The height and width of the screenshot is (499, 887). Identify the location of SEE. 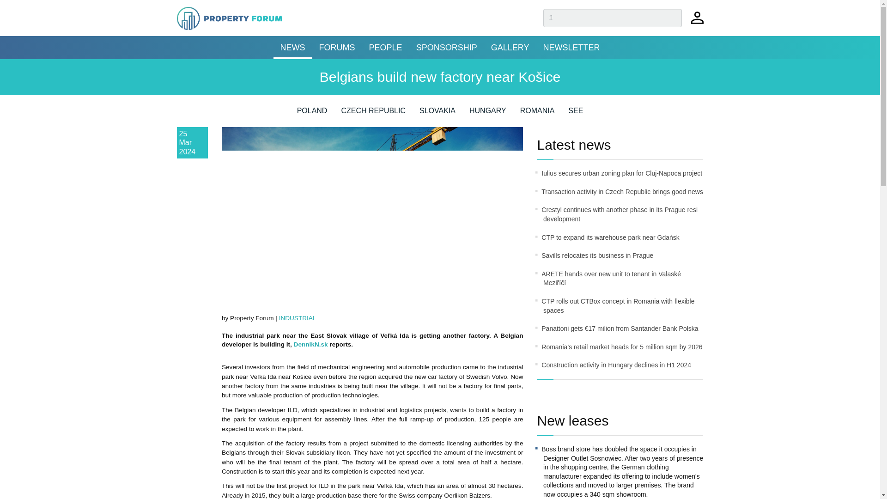
(576, 114).